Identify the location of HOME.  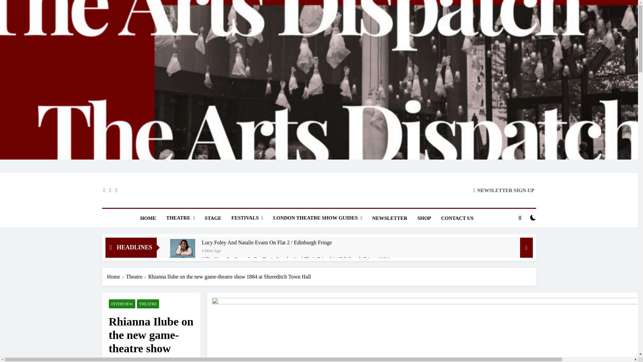
(148, 218).